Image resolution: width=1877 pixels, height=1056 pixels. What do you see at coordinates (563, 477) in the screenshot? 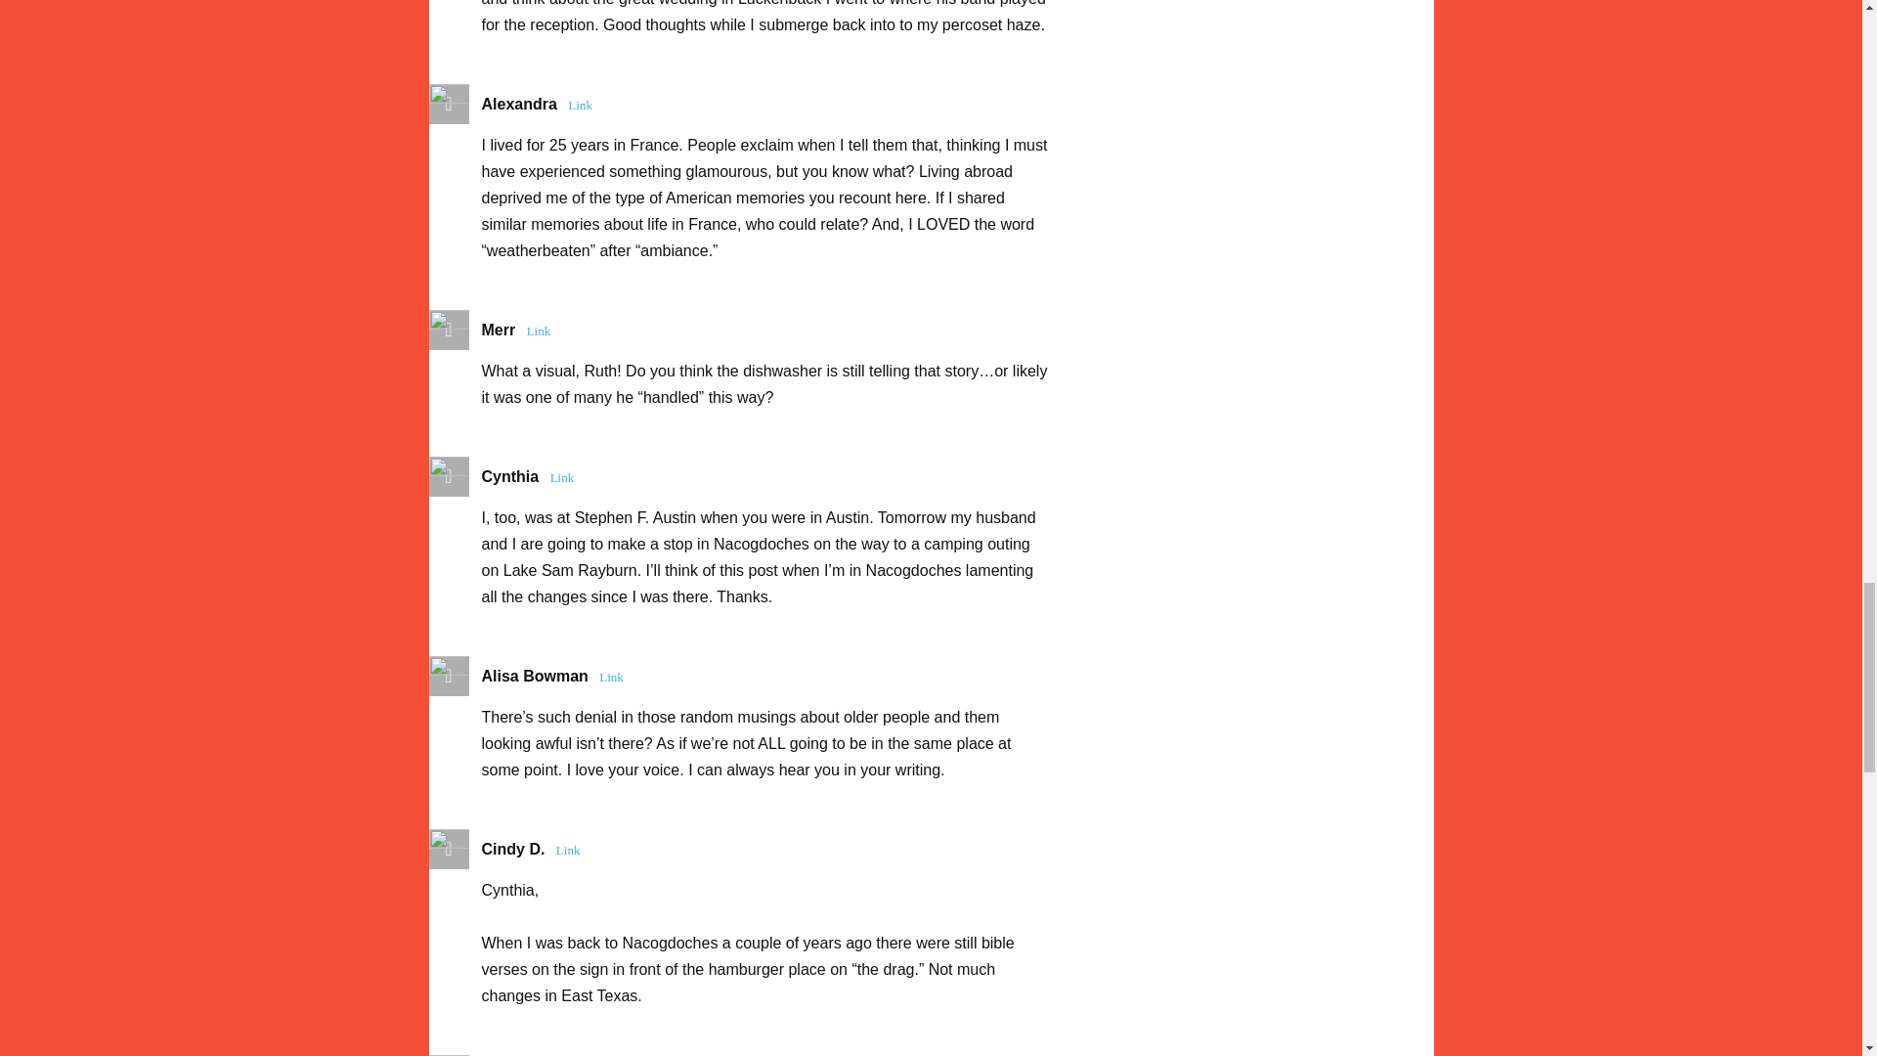
I see `permalink to this comment` at bounding box center [563, 477].